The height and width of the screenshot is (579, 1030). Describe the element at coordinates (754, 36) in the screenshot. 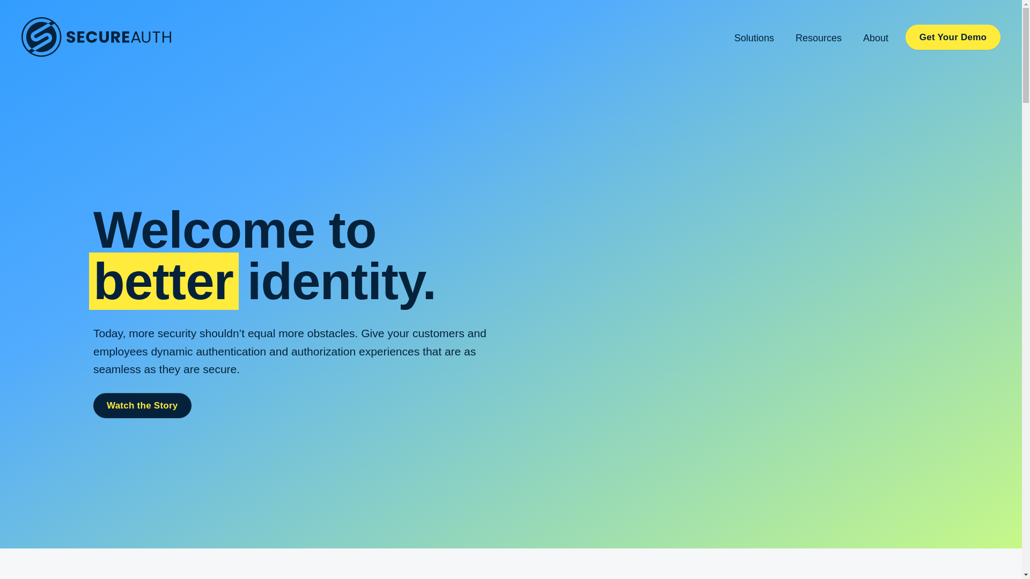

I see `Solutions` at that location.